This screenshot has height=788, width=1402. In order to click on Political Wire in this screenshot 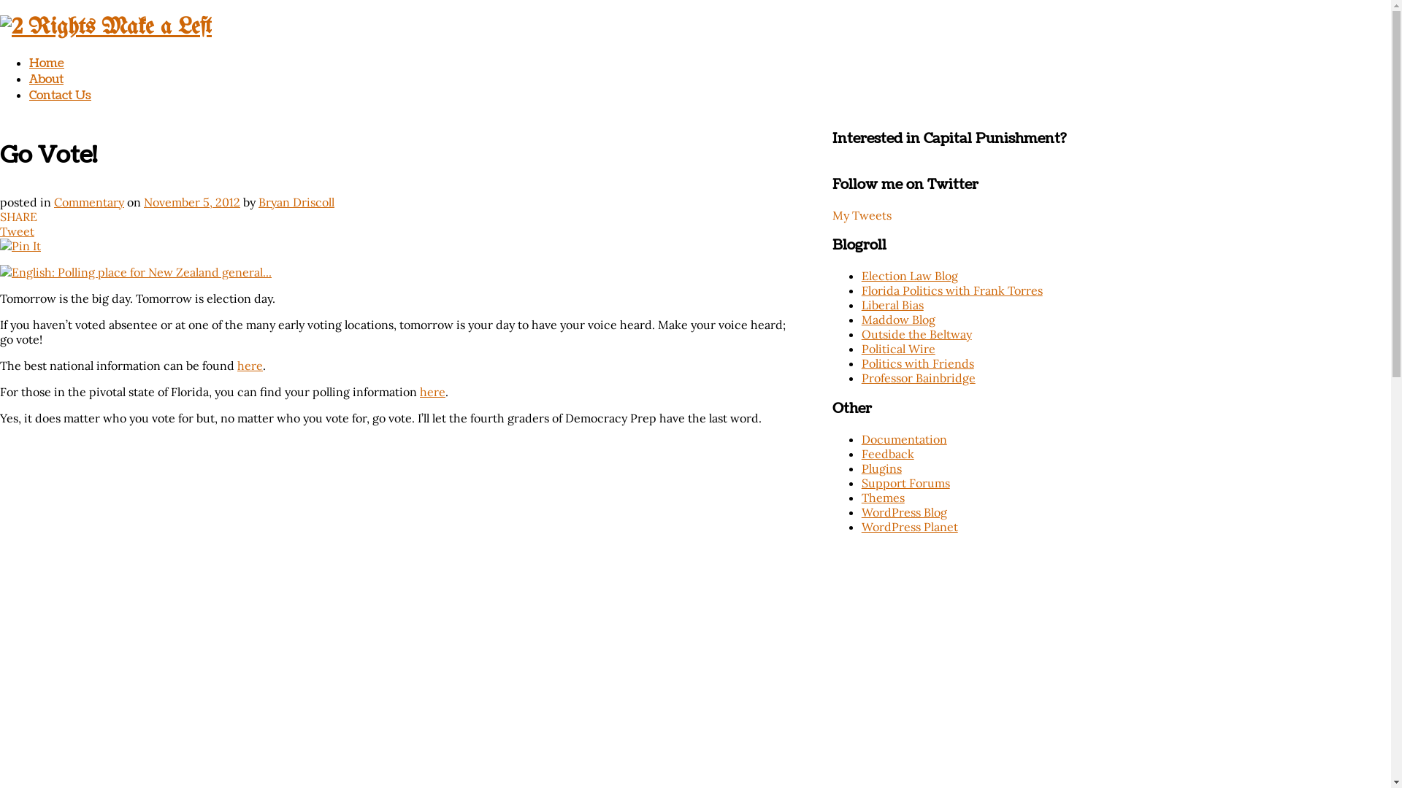, I will do `click(898, 349)`.